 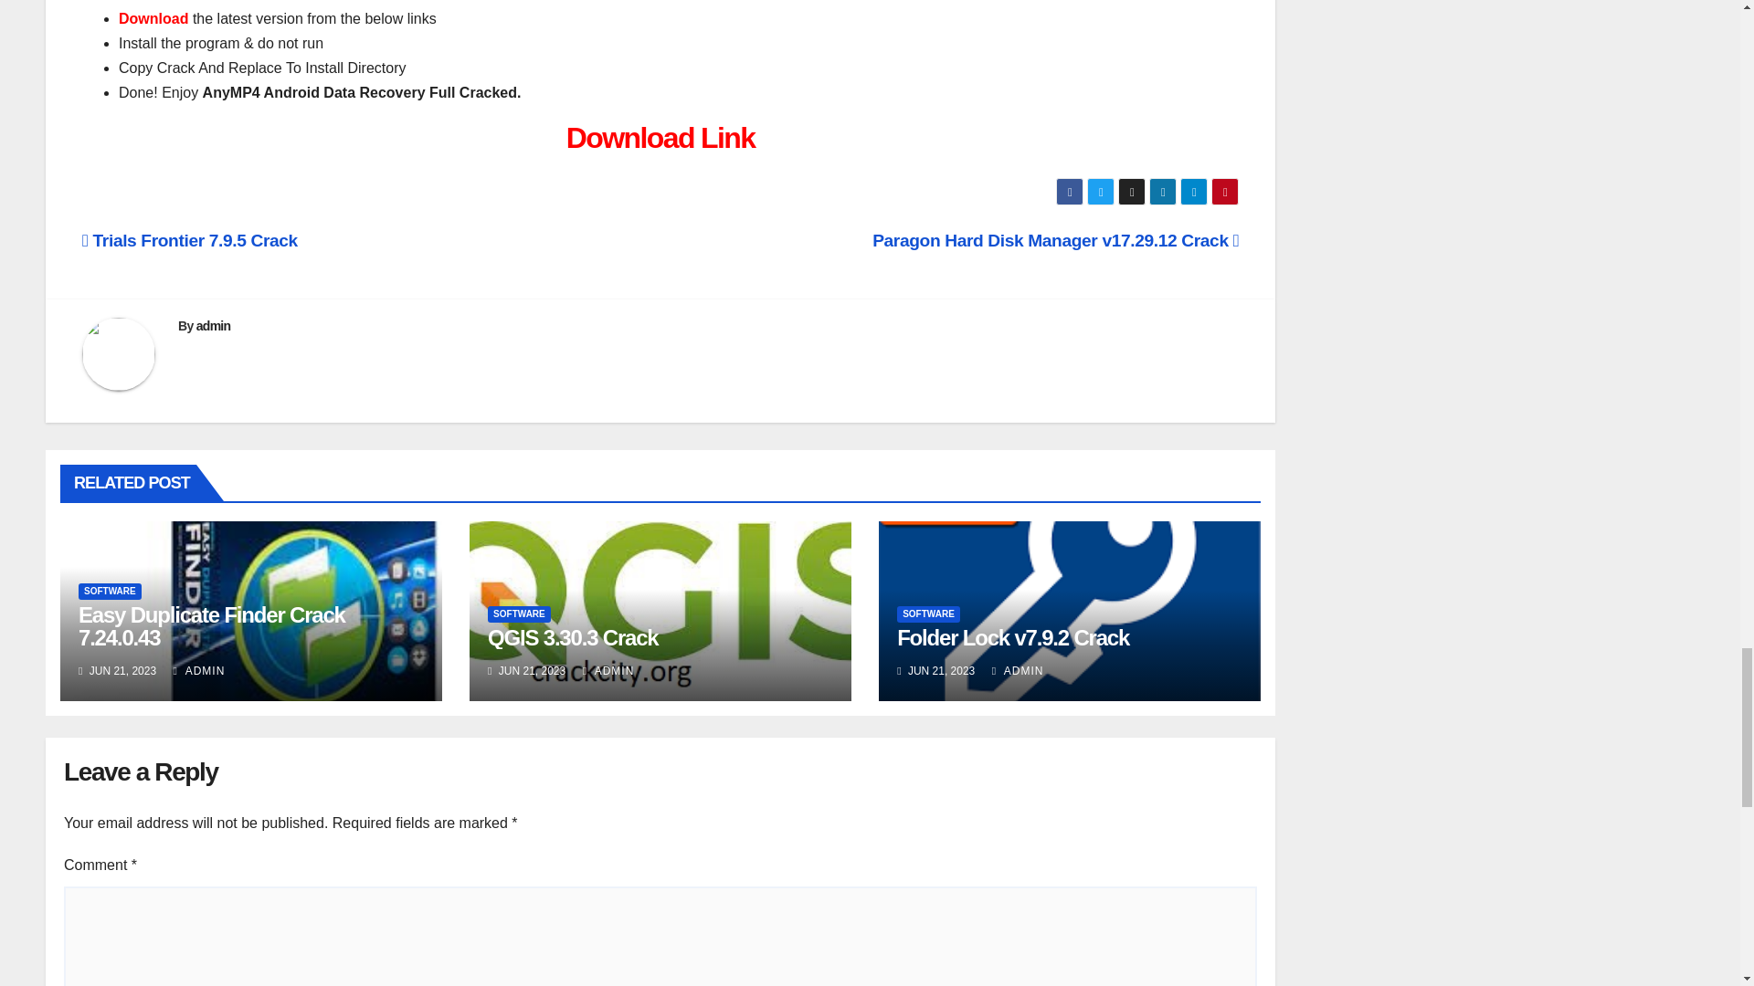 What do you see at coordinates (153, 18) in the screenshot?
I see `Download` at bounding box center [153, 18].